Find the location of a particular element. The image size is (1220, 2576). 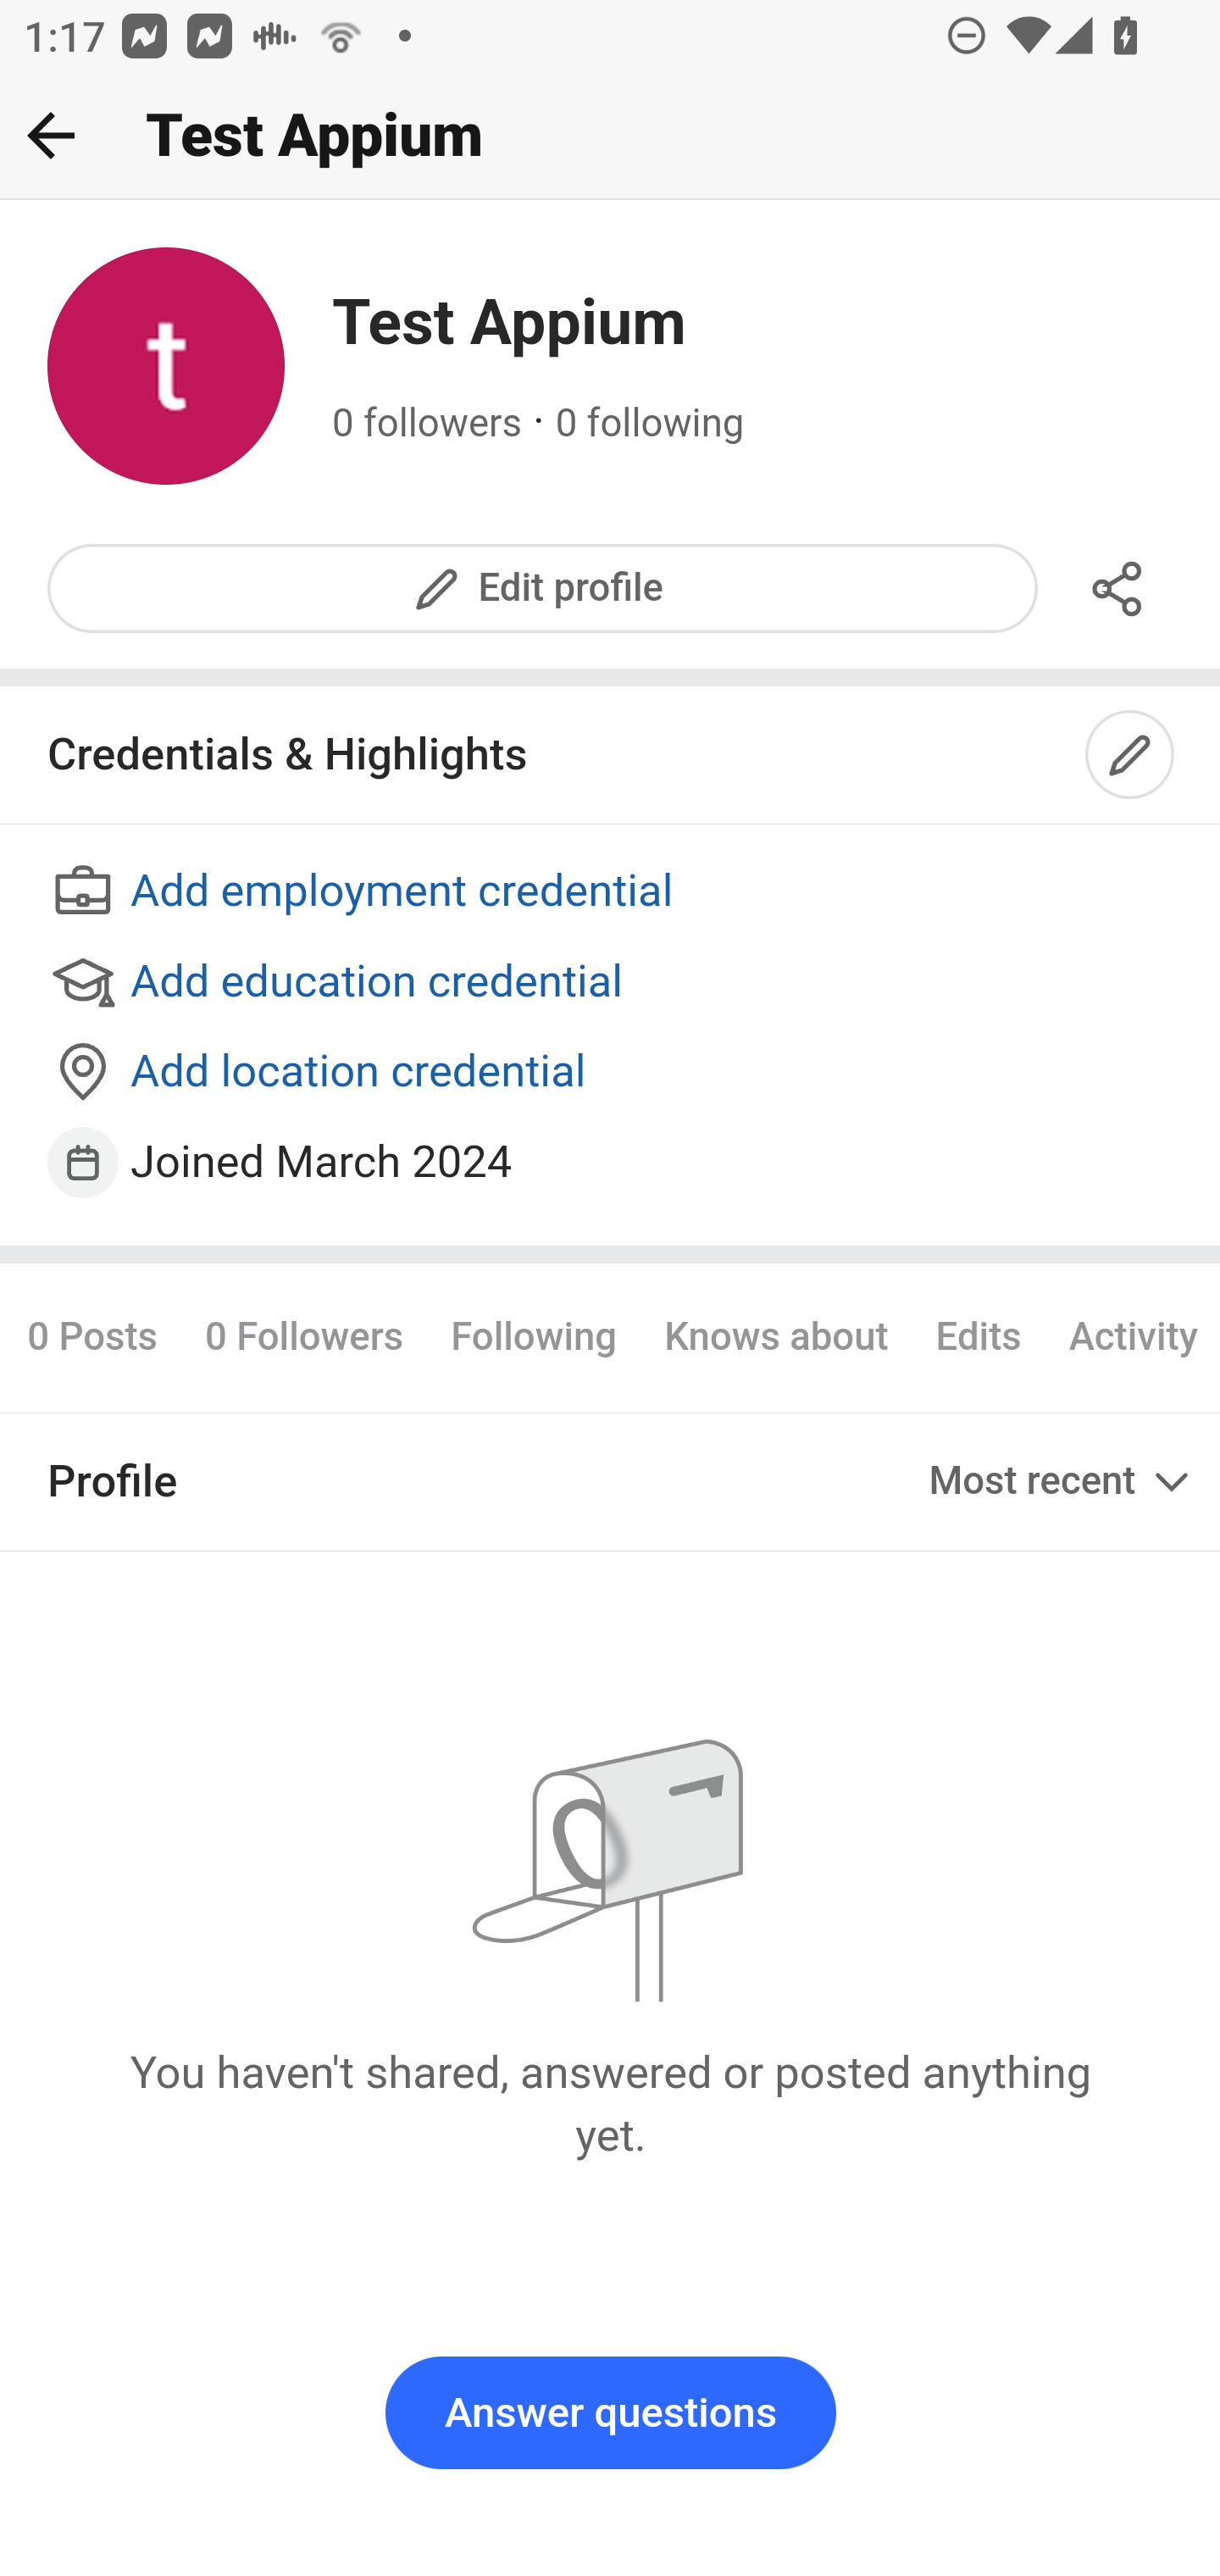

Activity is located at coordinates (1132, 1336).